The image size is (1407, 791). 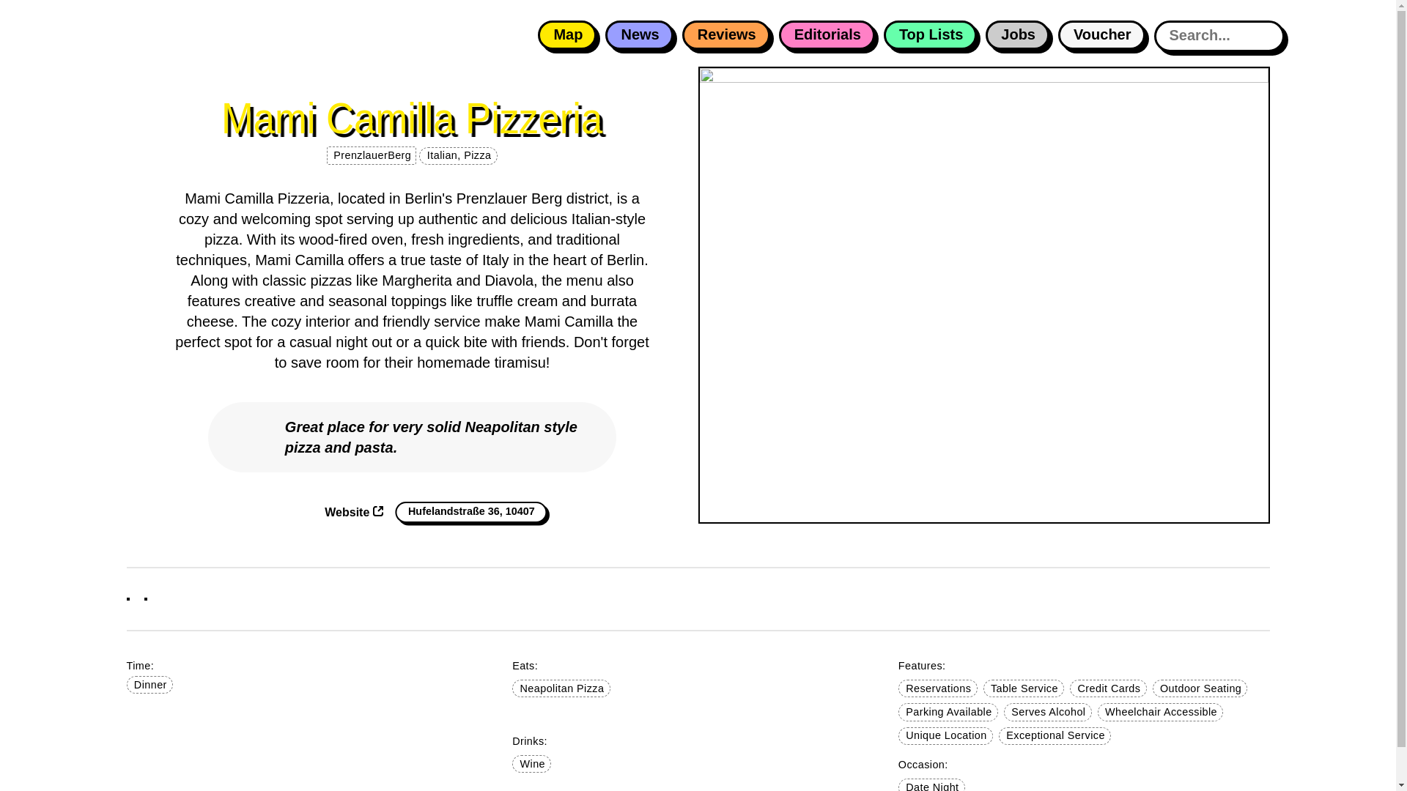 I want to click on Top Lists, so click(x=929, y=35).